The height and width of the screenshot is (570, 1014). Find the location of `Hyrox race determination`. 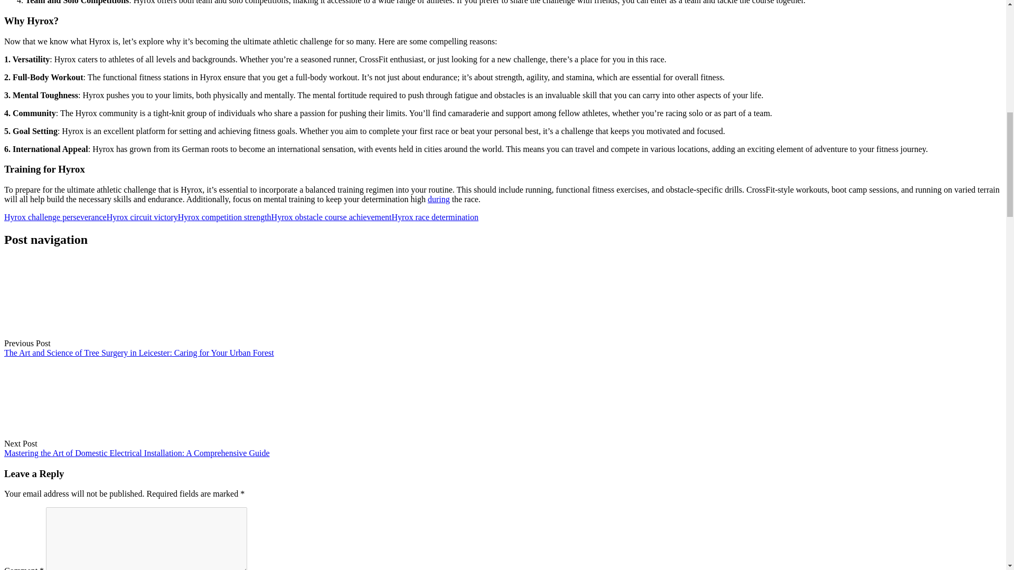

Hyrox race determination is located at coordinates (435, 217).